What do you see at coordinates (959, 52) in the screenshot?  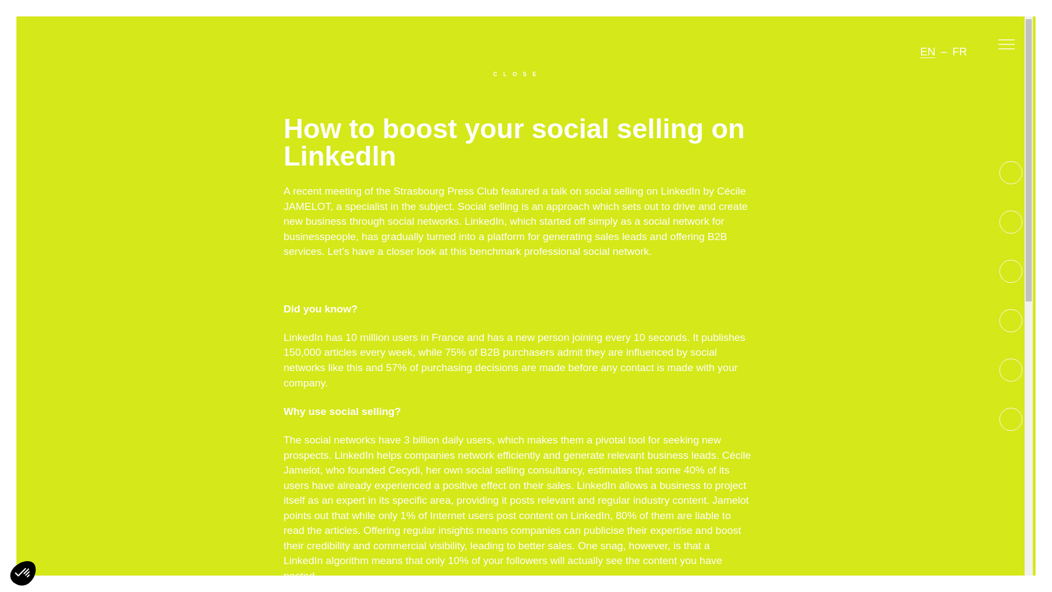 I see `FR` at bounding box center [959, 52].